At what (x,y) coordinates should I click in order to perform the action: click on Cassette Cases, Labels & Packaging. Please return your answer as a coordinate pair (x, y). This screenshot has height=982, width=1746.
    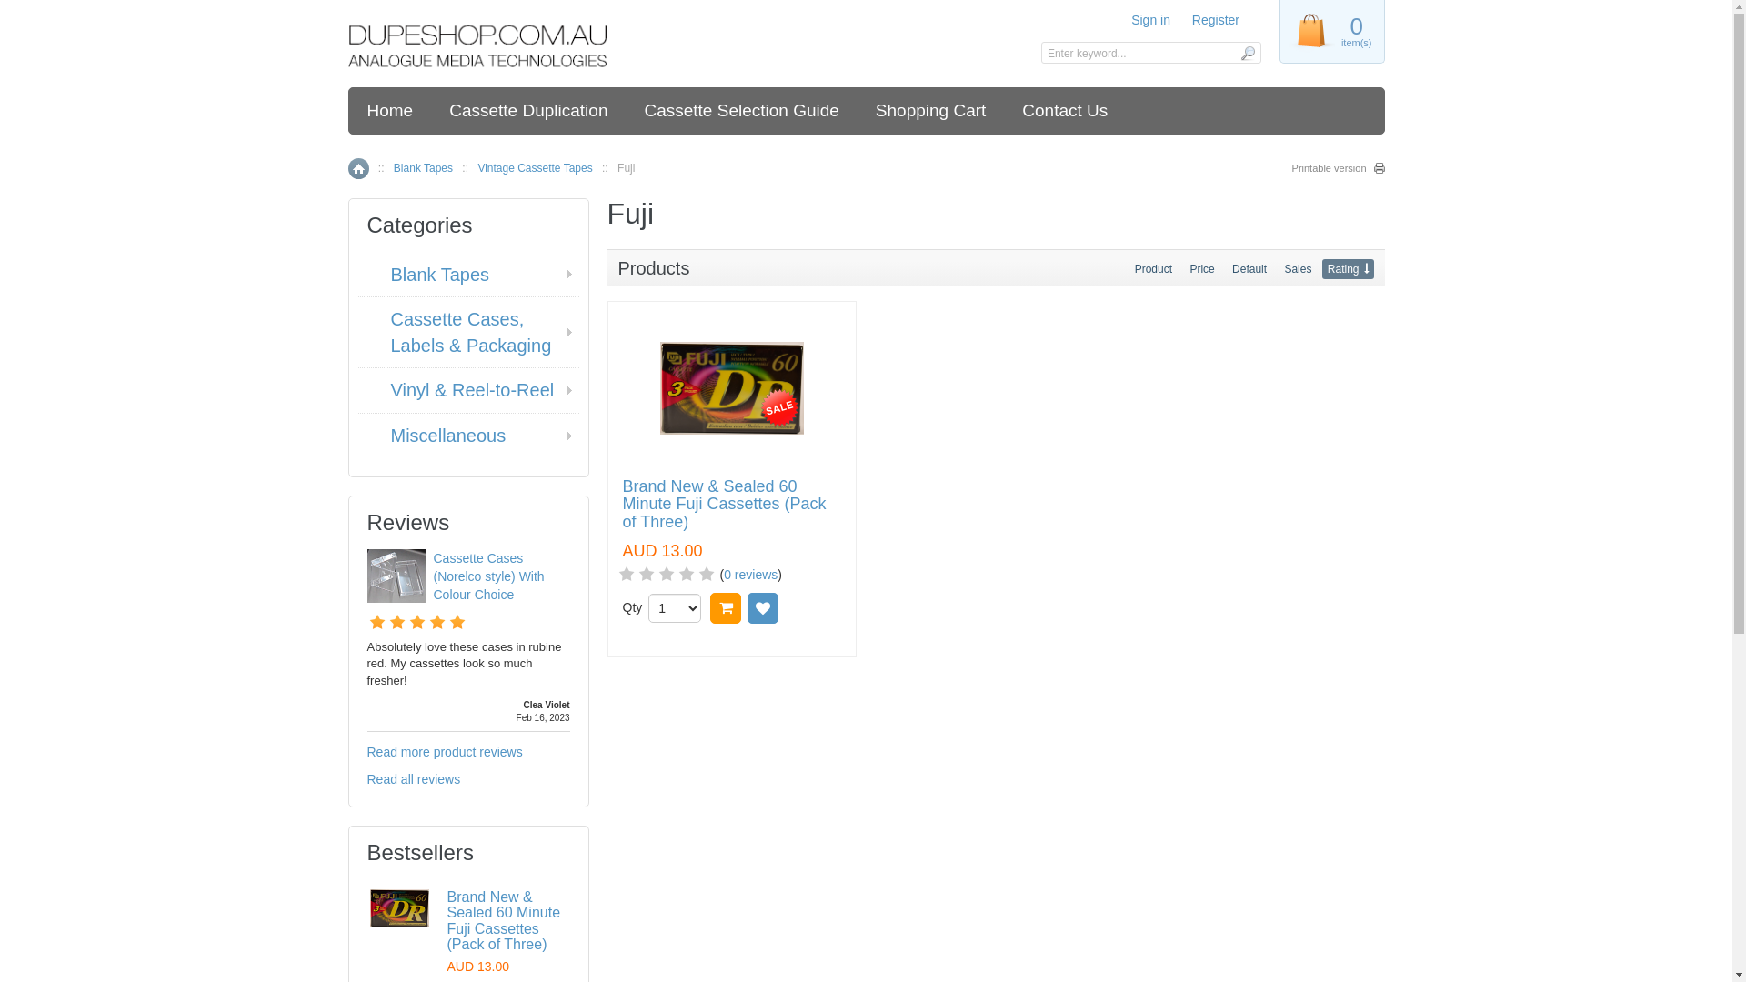
    Looking at the image, I should click on (477, 333).